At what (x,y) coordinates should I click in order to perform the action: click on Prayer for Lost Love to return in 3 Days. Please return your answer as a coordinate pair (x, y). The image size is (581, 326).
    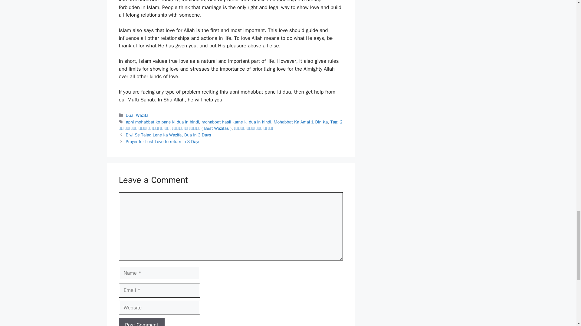
    Looking at the image, I should click on (163, 142).